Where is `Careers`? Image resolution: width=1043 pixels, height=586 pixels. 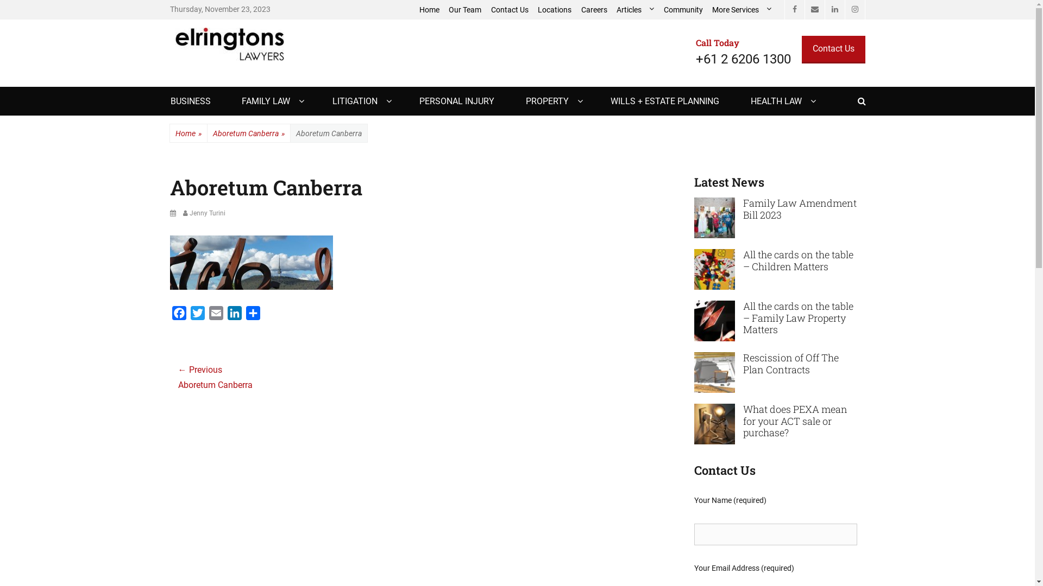 Careers is located at coordinates (594, 10).